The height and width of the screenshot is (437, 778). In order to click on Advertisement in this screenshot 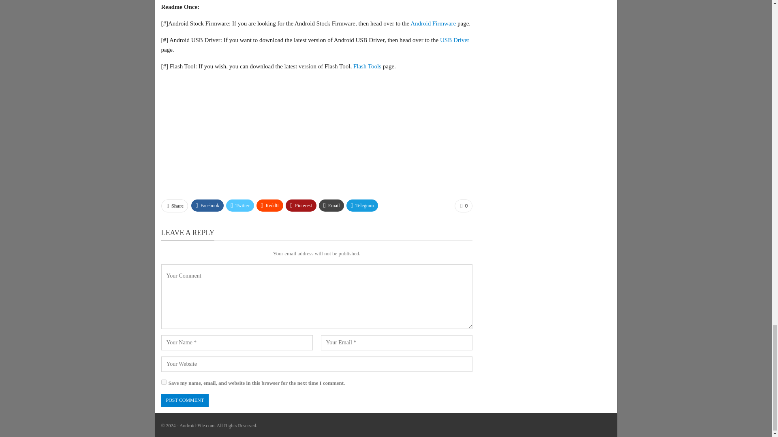, I will do `click(316, 135)`.